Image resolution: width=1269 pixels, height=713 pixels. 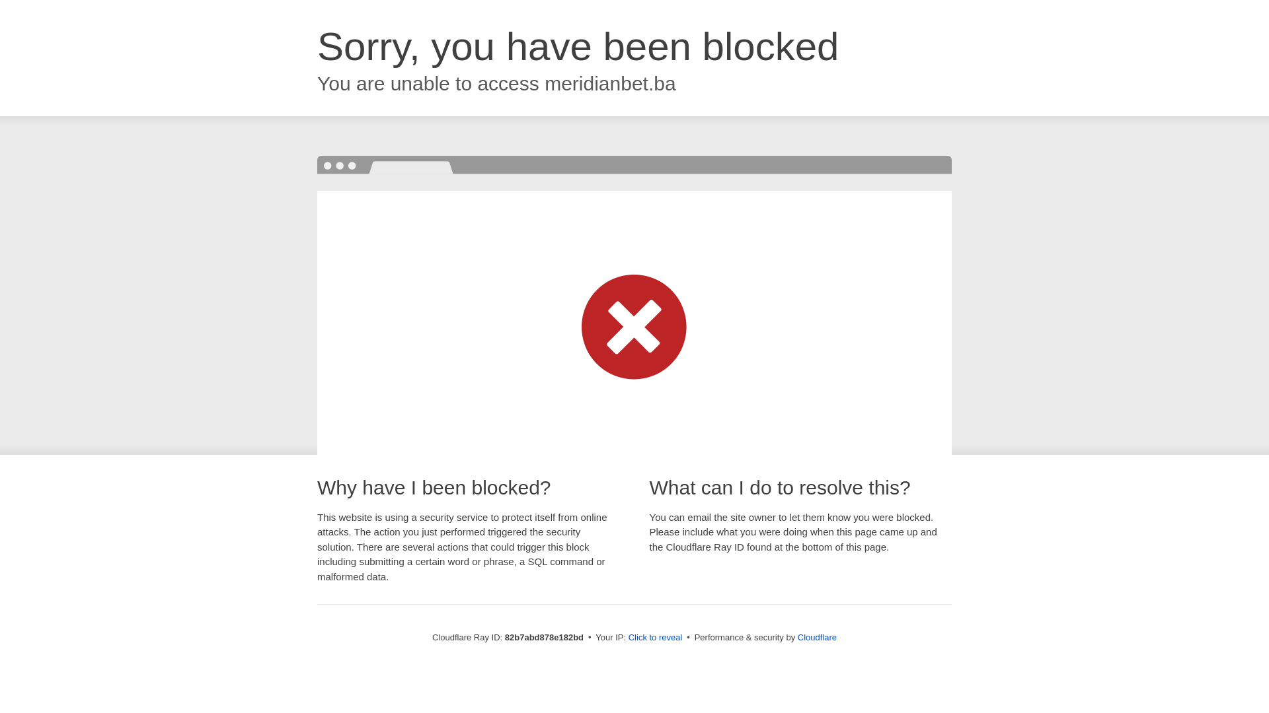 What do you see at coordinates (817, 638) in the screenshot?
I see `Cloudflare` at bounding box center [817, 638].